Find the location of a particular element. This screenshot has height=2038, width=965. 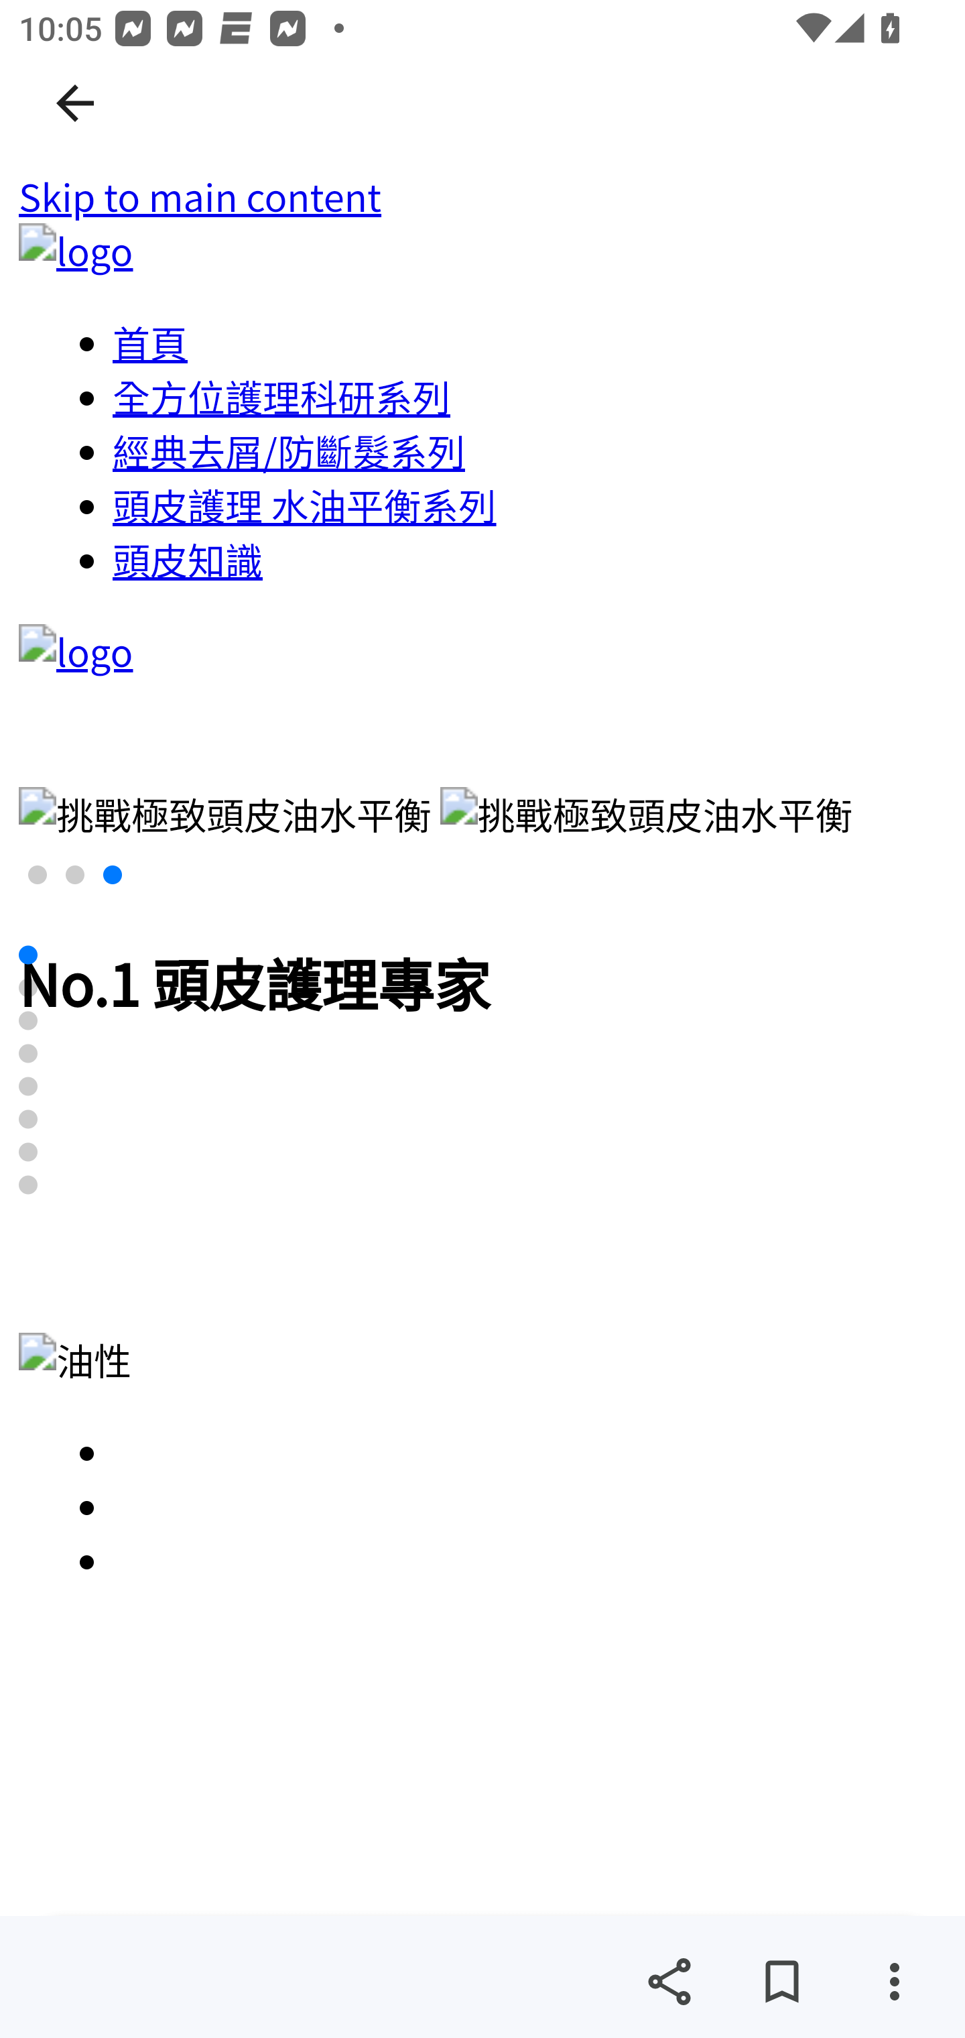

Go to slide 4 is located at coordinates (28, 1053).